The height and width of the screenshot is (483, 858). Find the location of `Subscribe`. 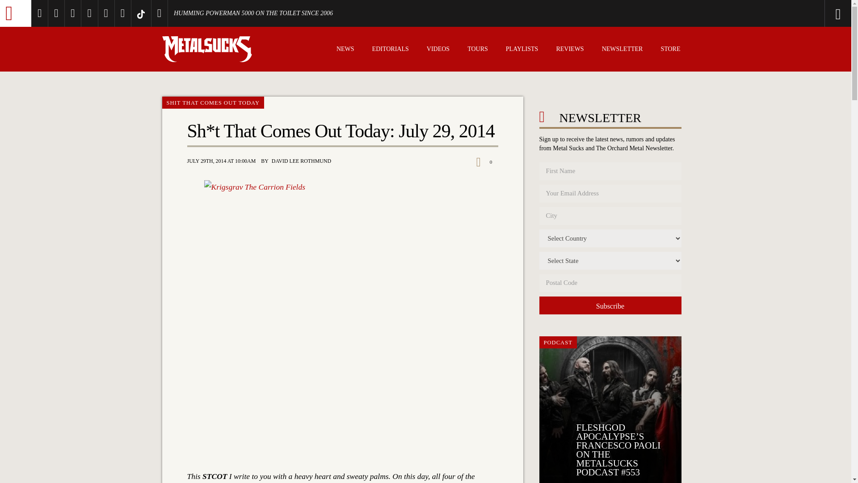

Subscribe is located at coordinates (610, 305).